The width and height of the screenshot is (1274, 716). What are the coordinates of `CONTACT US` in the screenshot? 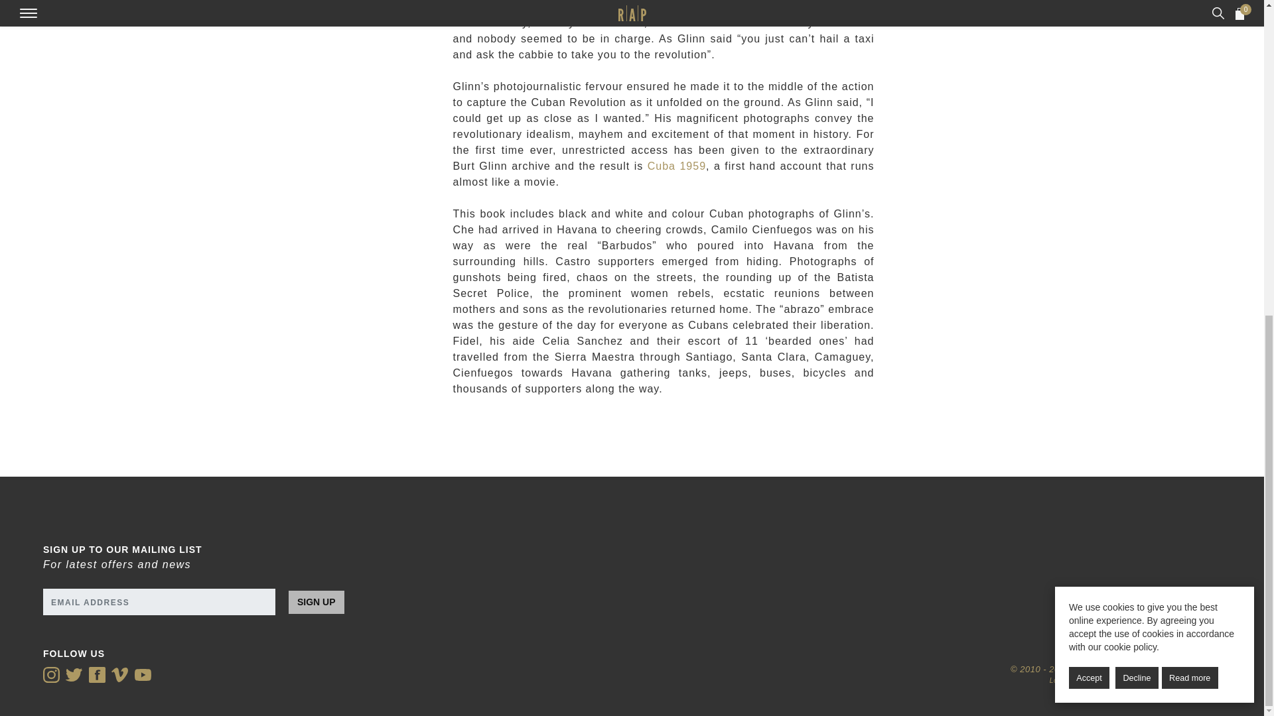 It's located at (932, 612).